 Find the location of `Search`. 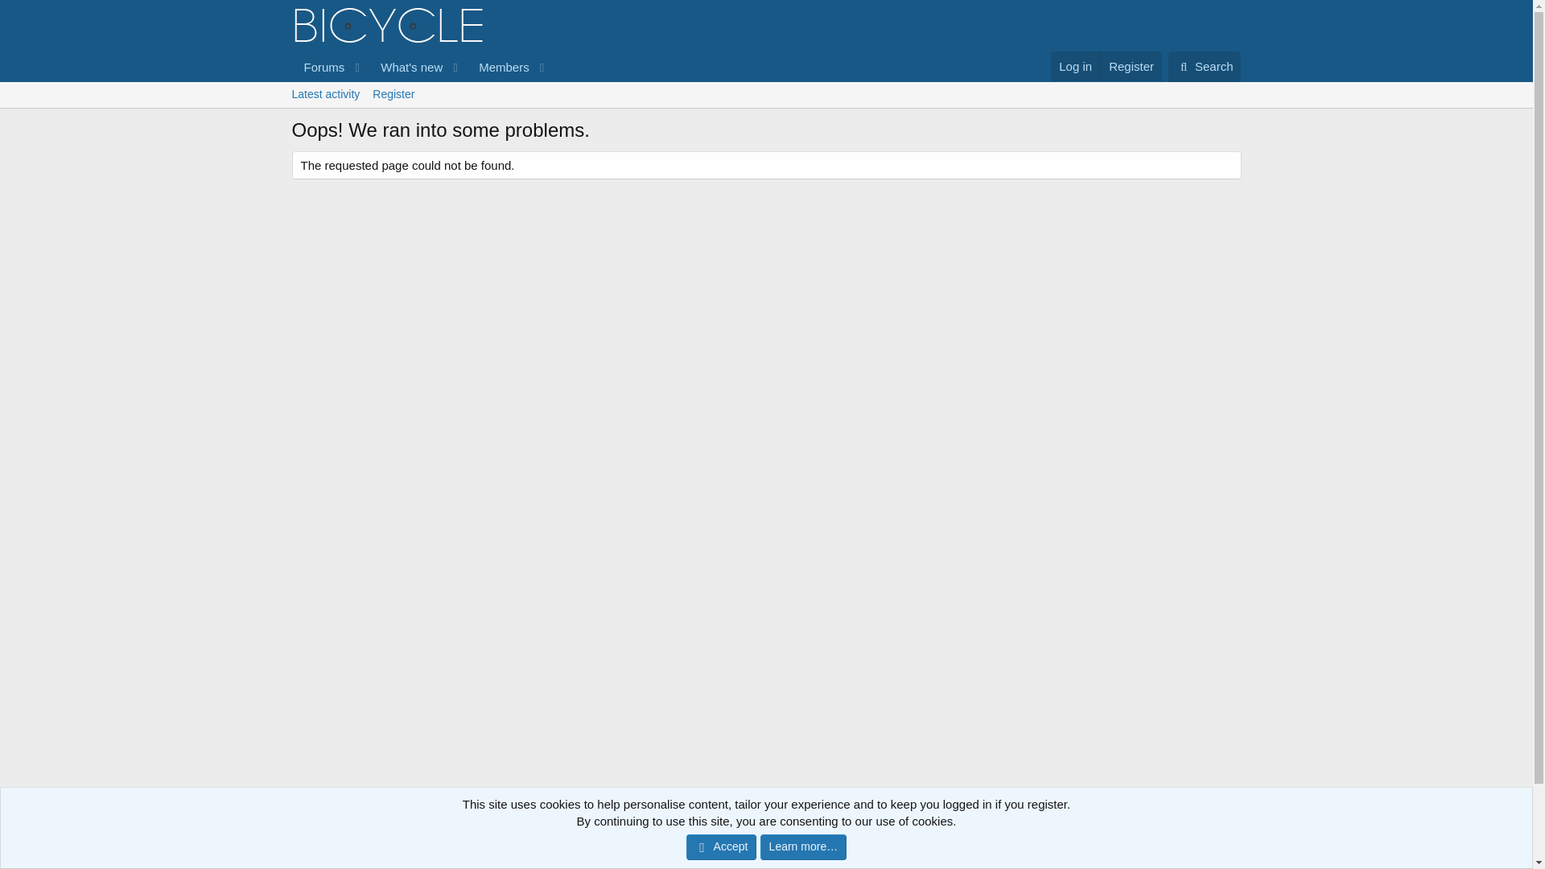

Search is located at coordinates (406, 66).